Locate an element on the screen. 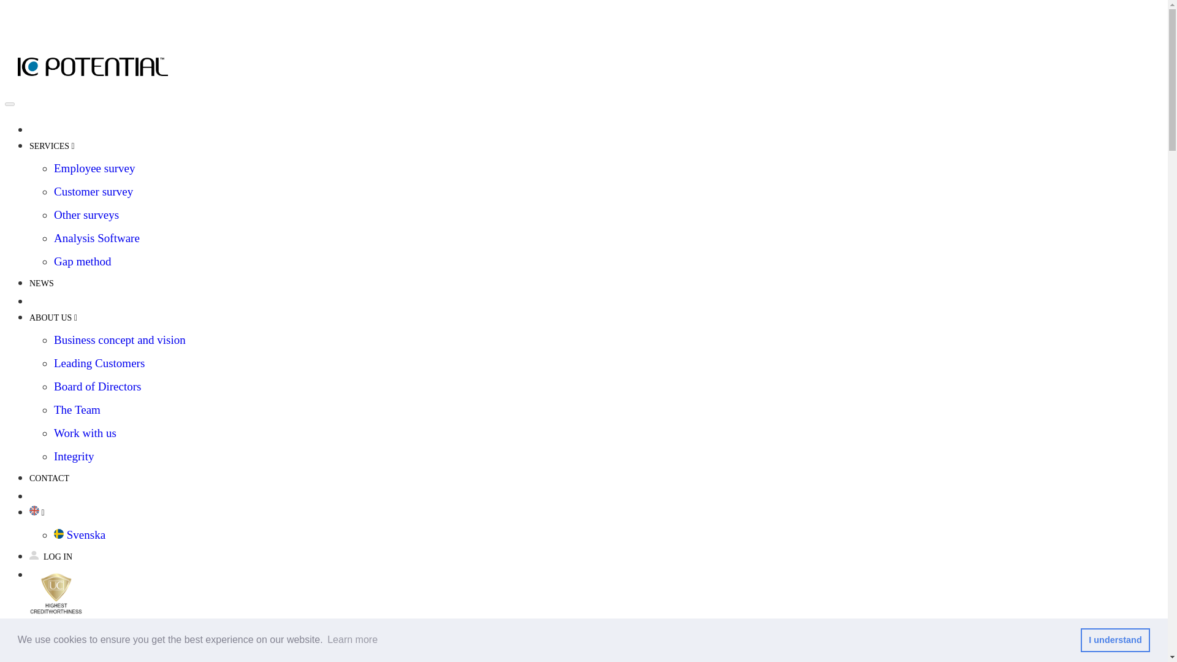  Other surveys is located at coordinates (86, 215).